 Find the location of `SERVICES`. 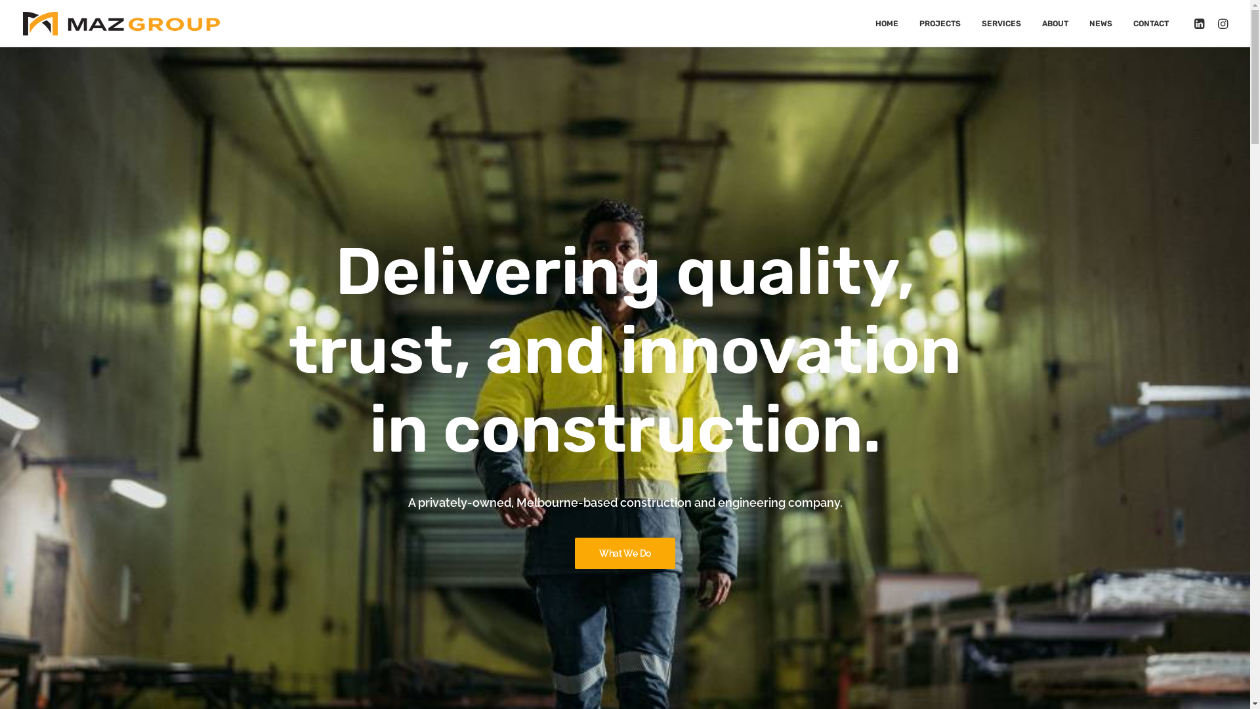

SERVICES is located at coordinates (1001, 24).